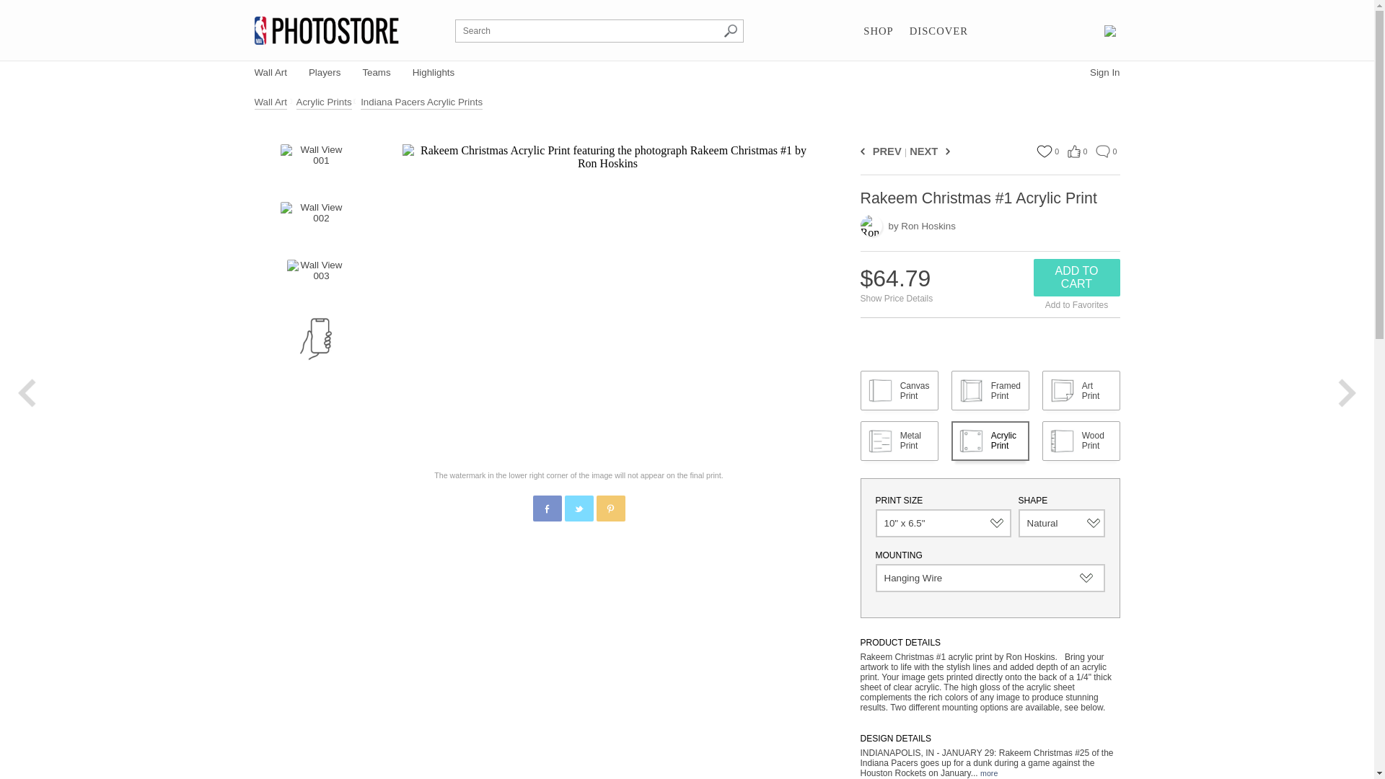 This screenshot has width=1385, height=779. What do you see at coordinates (326, 30) in the screenshot?
I see `NBA Photo Store` at bounding box center [326, 30].